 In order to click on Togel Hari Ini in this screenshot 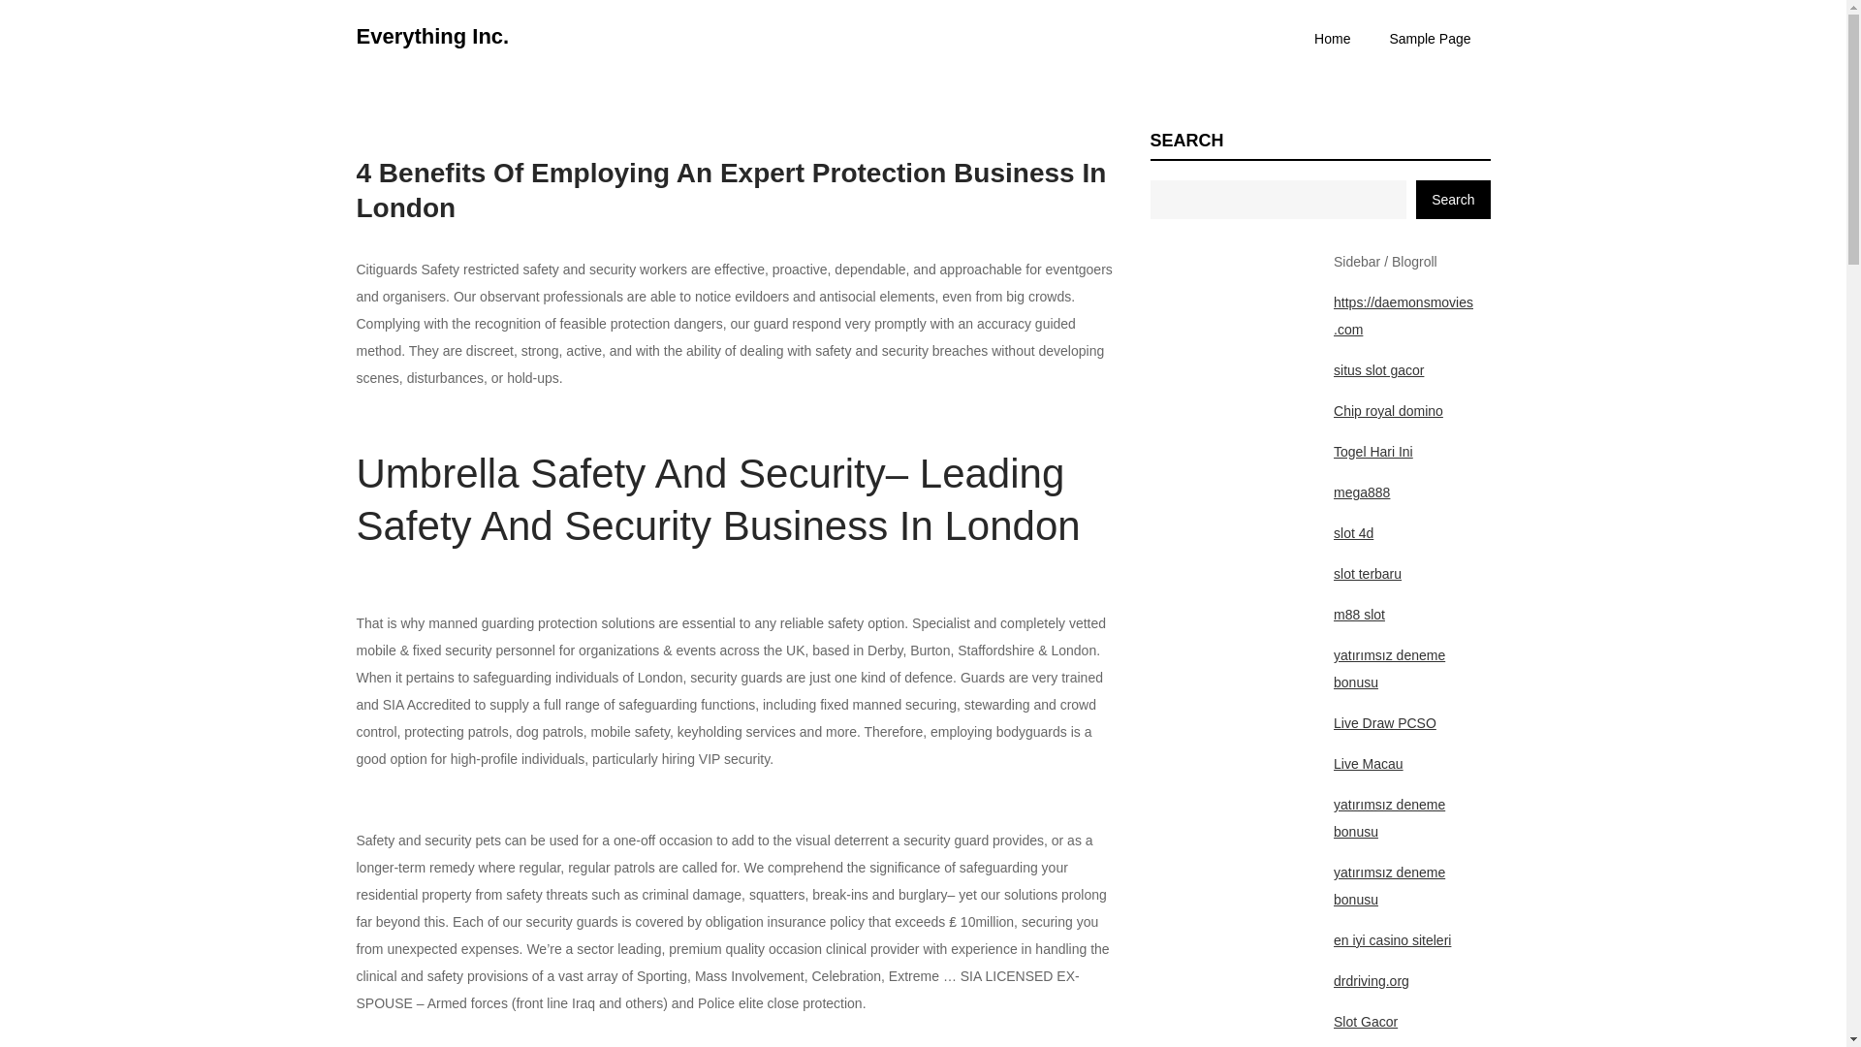, I will do `click(1372, 452)`.